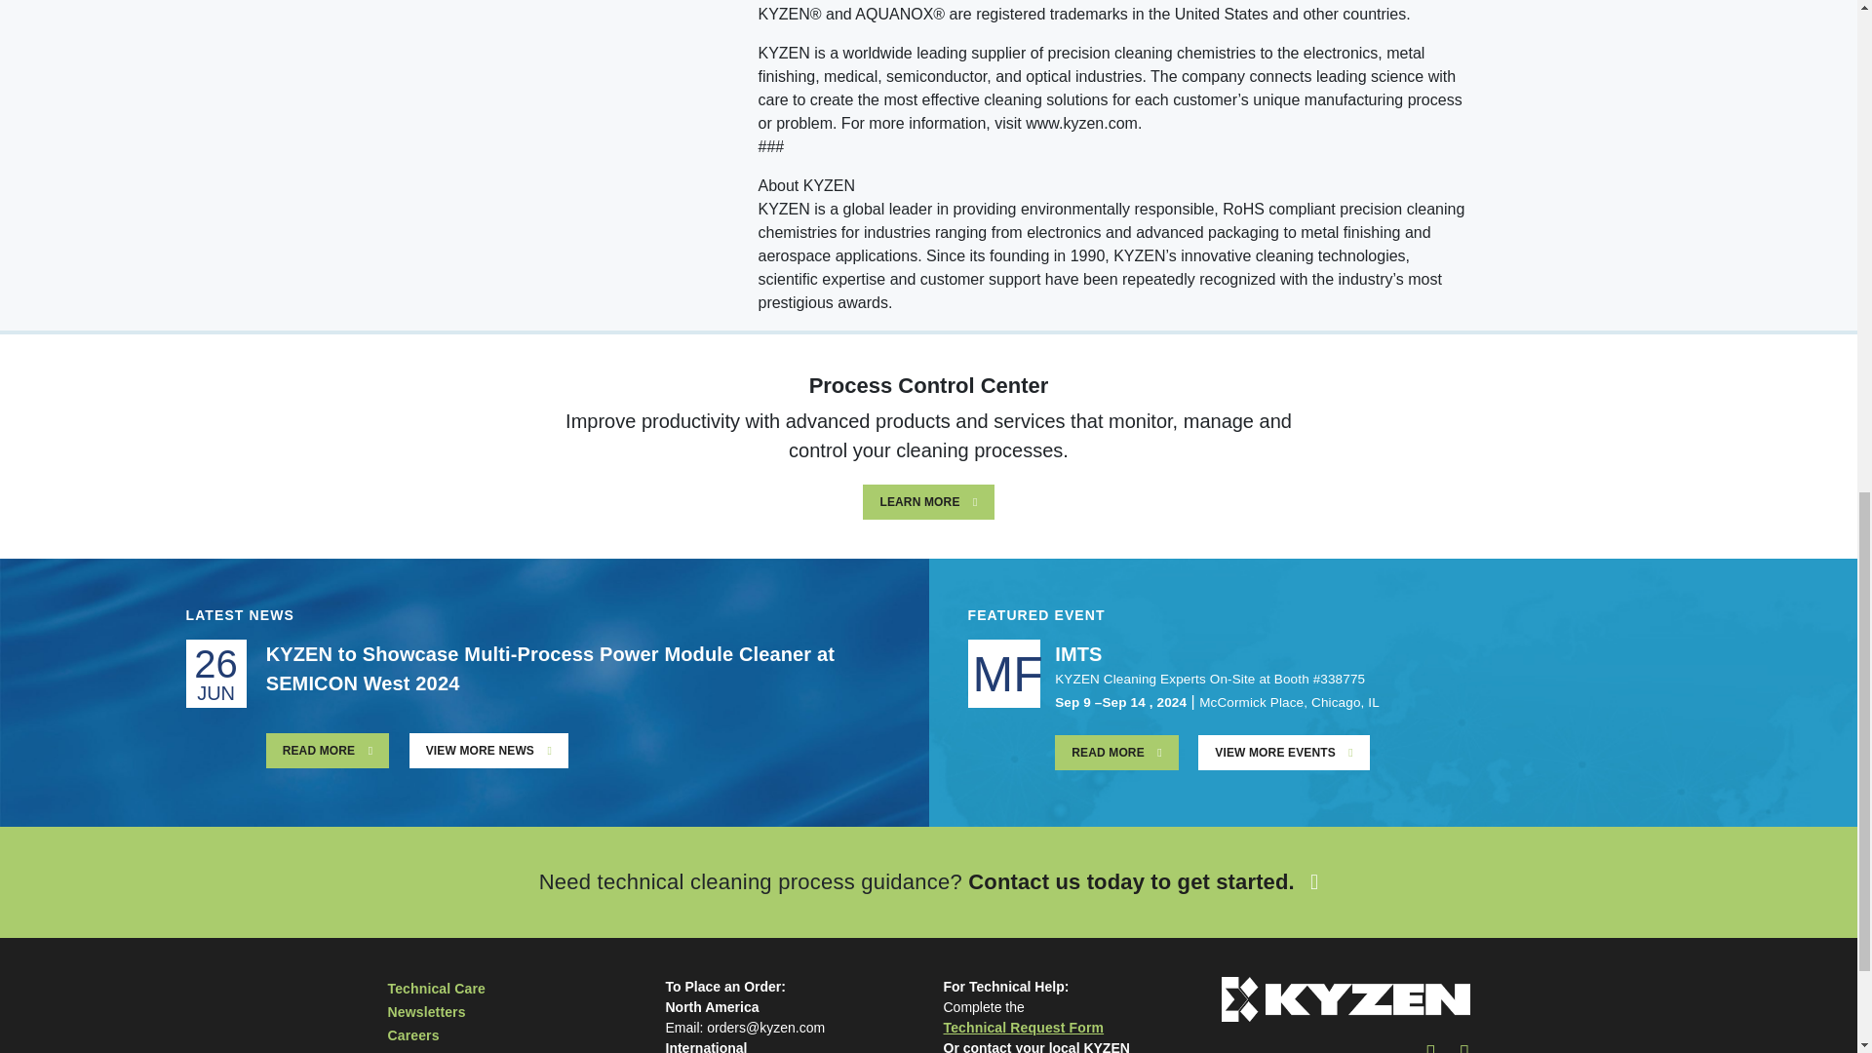  What do you see at coordinates (489, 751) in the screenshot?
I see `VIEW MORE NEWS` at bounding box center [489, 751].